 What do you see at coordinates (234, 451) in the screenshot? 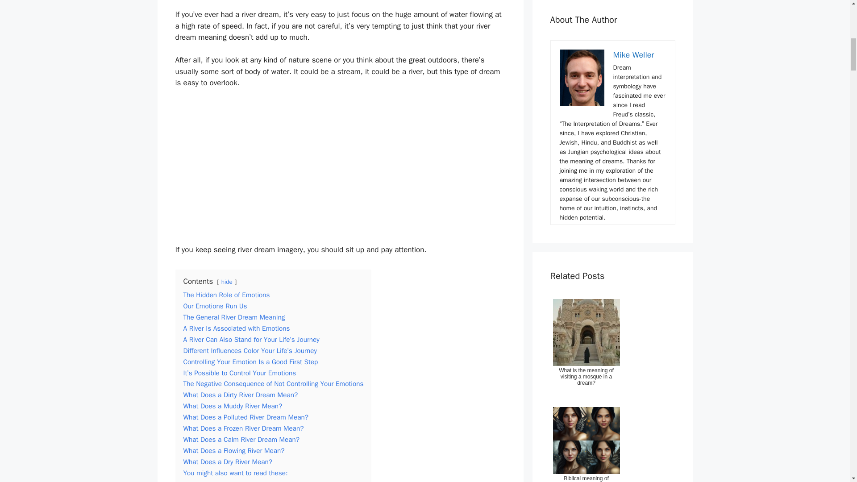
I see `What Does a Flowing River Mean?` at bounding box center [234, 451].